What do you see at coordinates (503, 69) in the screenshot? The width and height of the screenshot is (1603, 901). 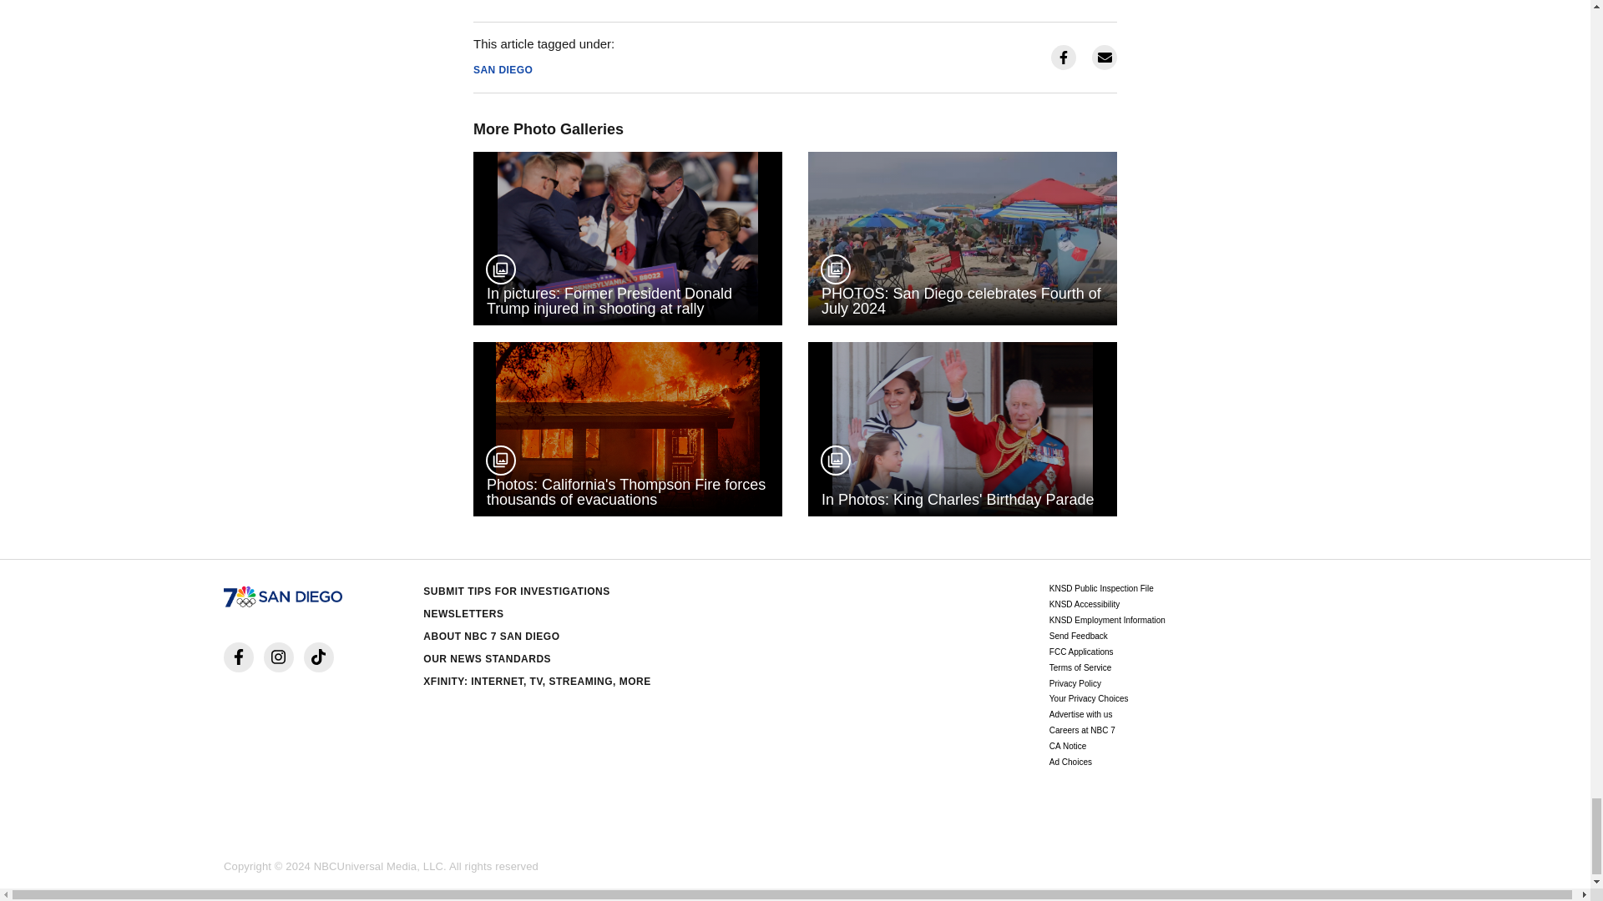 I see `SAN DIEGO` at bounding box center [503, 69].